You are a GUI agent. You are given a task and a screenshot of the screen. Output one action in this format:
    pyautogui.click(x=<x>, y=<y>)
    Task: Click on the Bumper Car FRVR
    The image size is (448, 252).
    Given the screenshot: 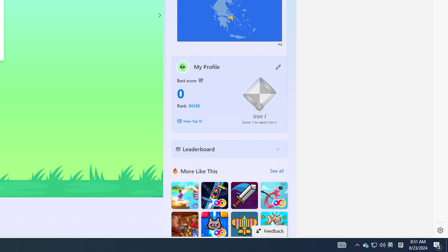 What is the action you would take?
    pyautogui.click(x=214, y=195)
    